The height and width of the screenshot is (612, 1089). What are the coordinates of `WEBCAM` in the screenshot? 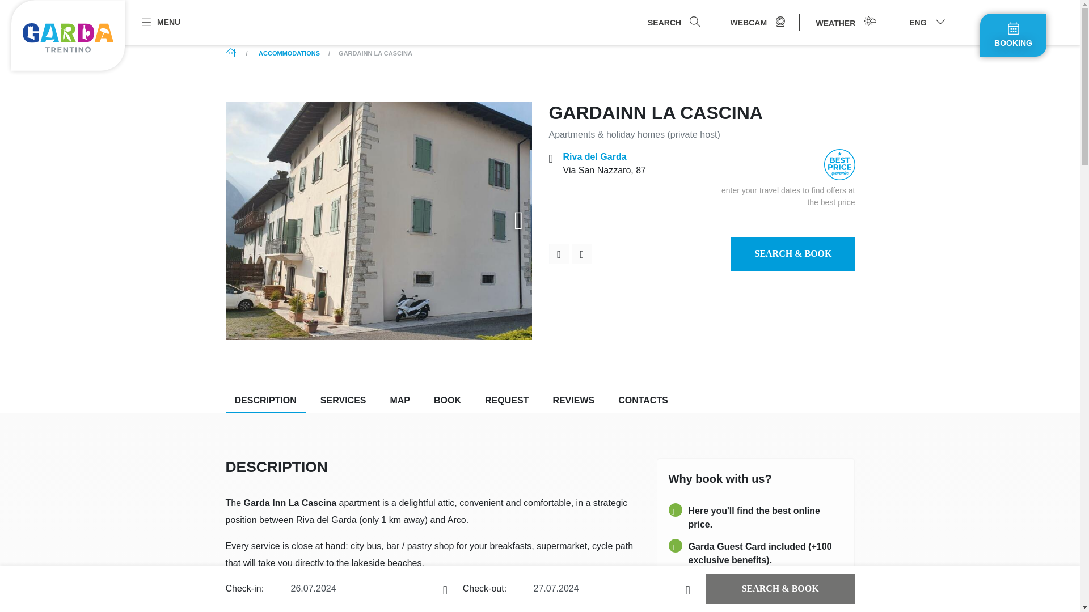 It's located at (758, 23).